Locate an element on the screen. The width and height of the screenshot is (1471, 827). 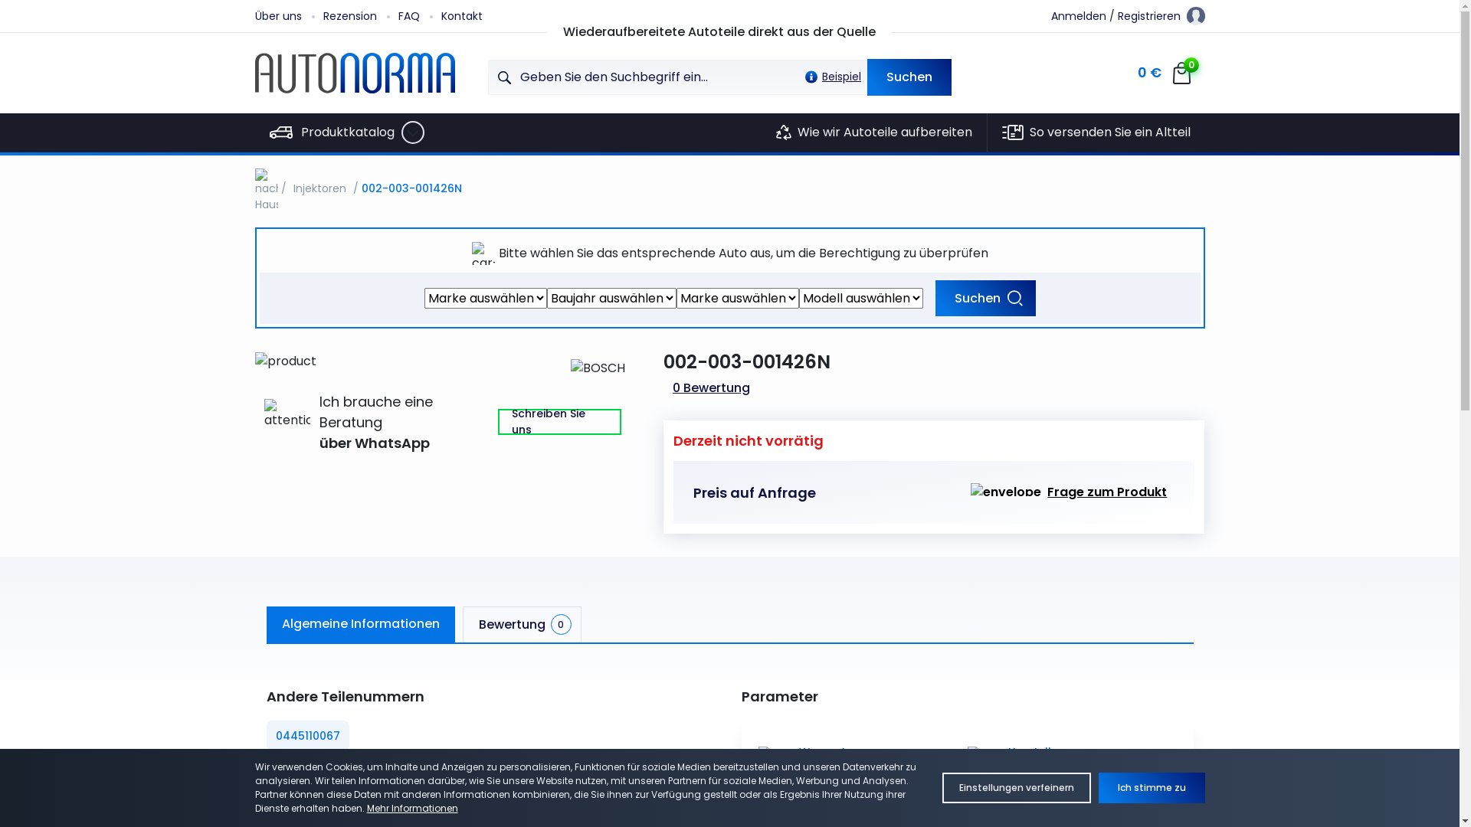
Suchen is located at coordinates (909, 77).